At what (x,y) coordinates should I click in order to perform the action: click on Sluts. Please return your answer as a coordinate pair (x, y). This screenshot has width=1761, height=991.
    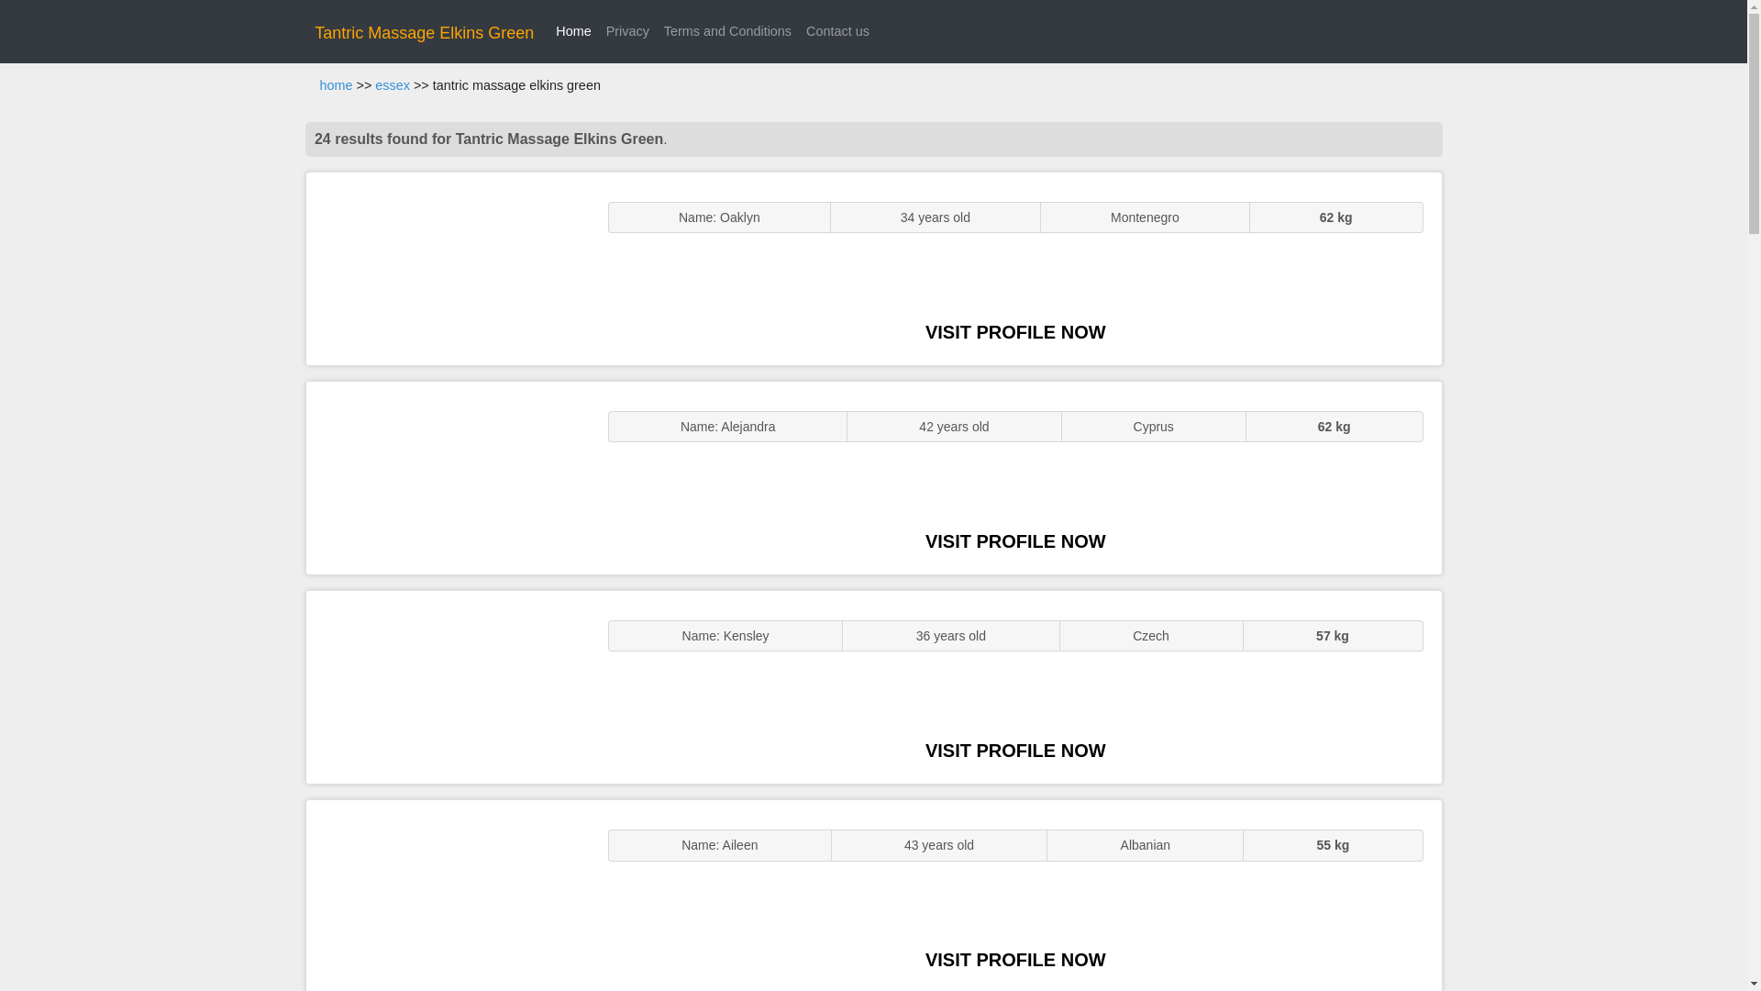
    Looking at the image, I should click on (448, 896).